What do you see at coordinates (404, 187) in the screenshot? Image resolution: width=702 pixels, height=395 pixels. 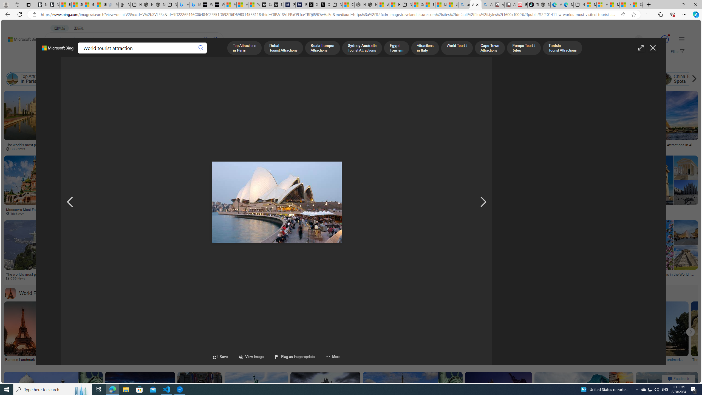 I see `Top world's tourist places to visitfemuacorsica.comSave` at bounding box center [404, 187].